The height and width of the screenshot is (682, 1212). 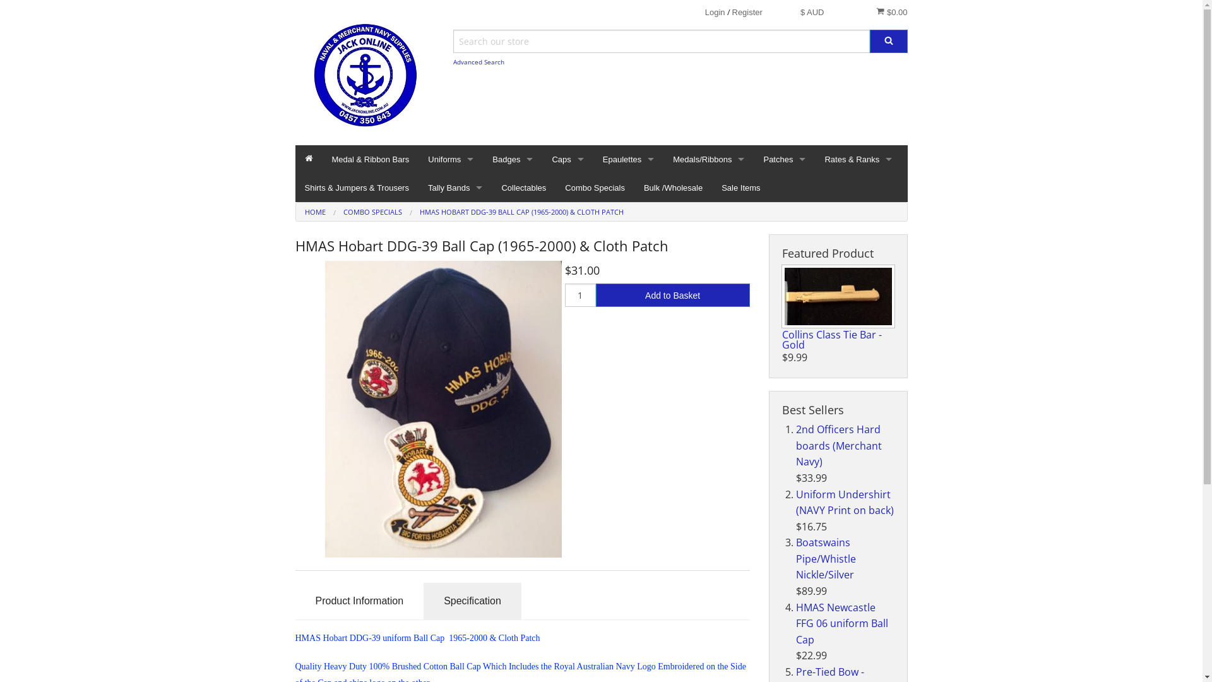 I want to click on Bulk /Wholesale, so click(x=673, y=188).